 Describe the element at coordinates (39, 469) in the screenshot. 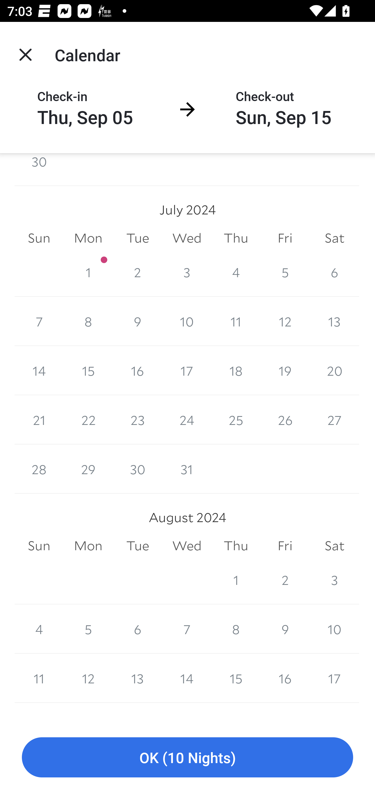

I see `28 28 July 2024` at that location.